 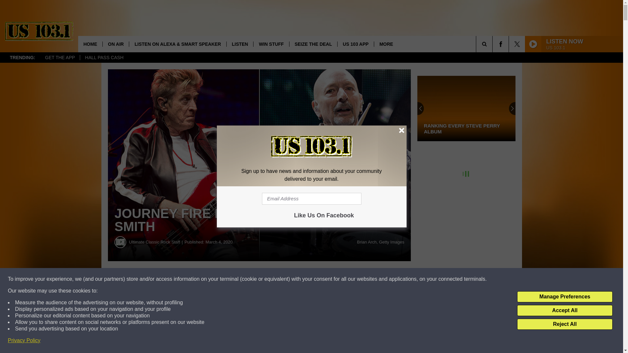 I want to click on GET THE APP, so click(x=60, y=58).